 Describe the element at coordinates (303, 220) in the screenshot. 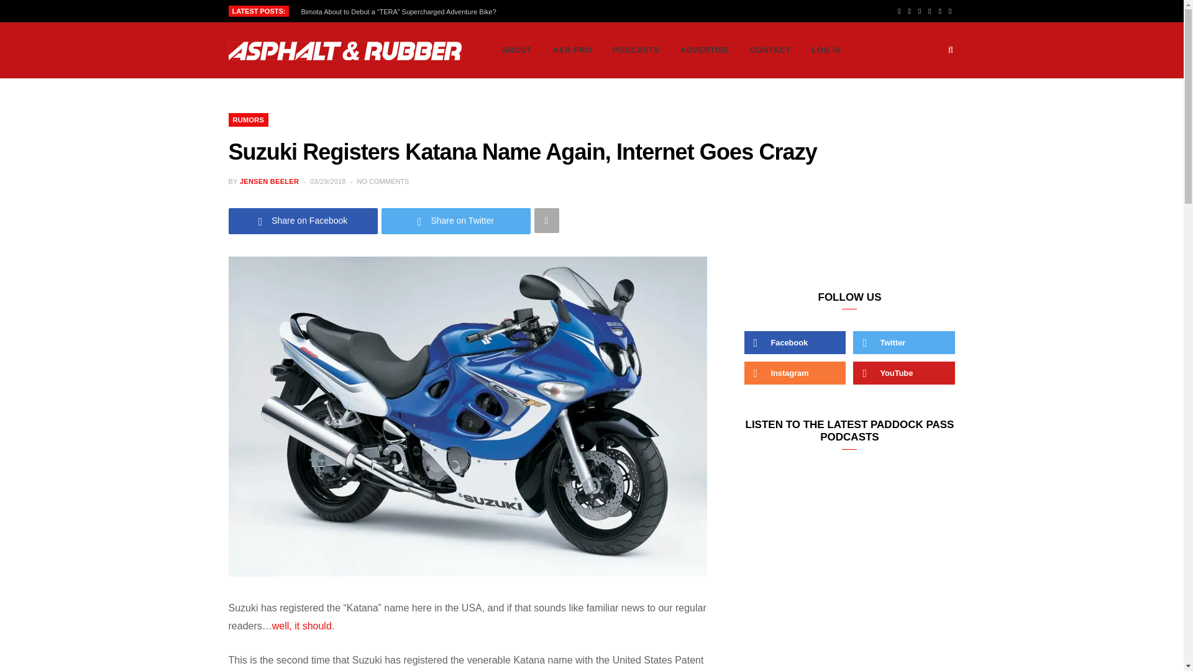

I see `Share on Facebook` at that location.